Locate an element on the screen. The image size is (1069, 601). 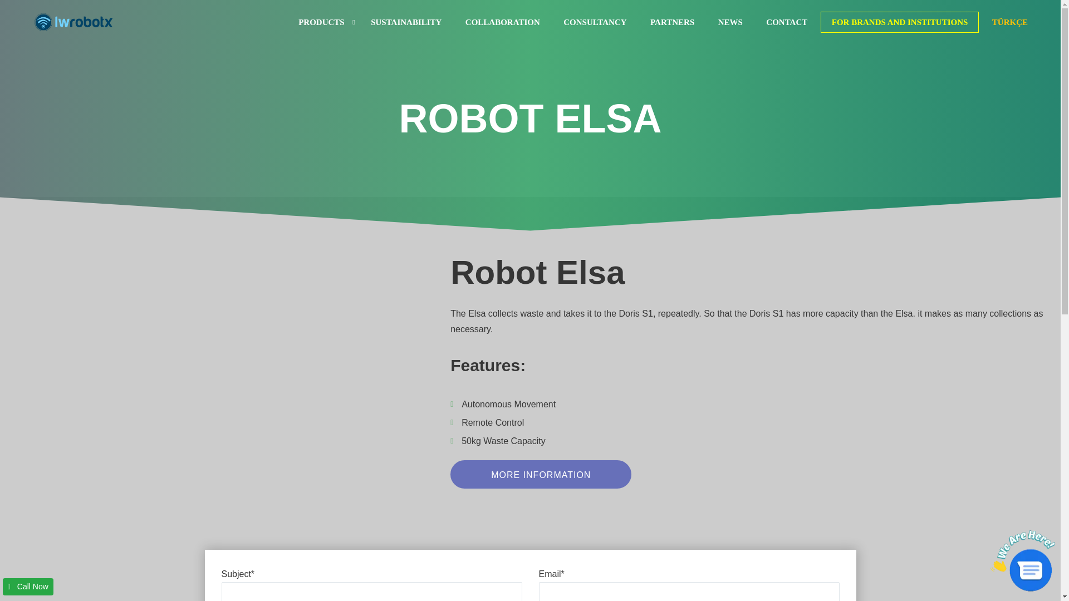
FOR BRANDS AND INSTITUTIONS is located at coordinates (900, 22).